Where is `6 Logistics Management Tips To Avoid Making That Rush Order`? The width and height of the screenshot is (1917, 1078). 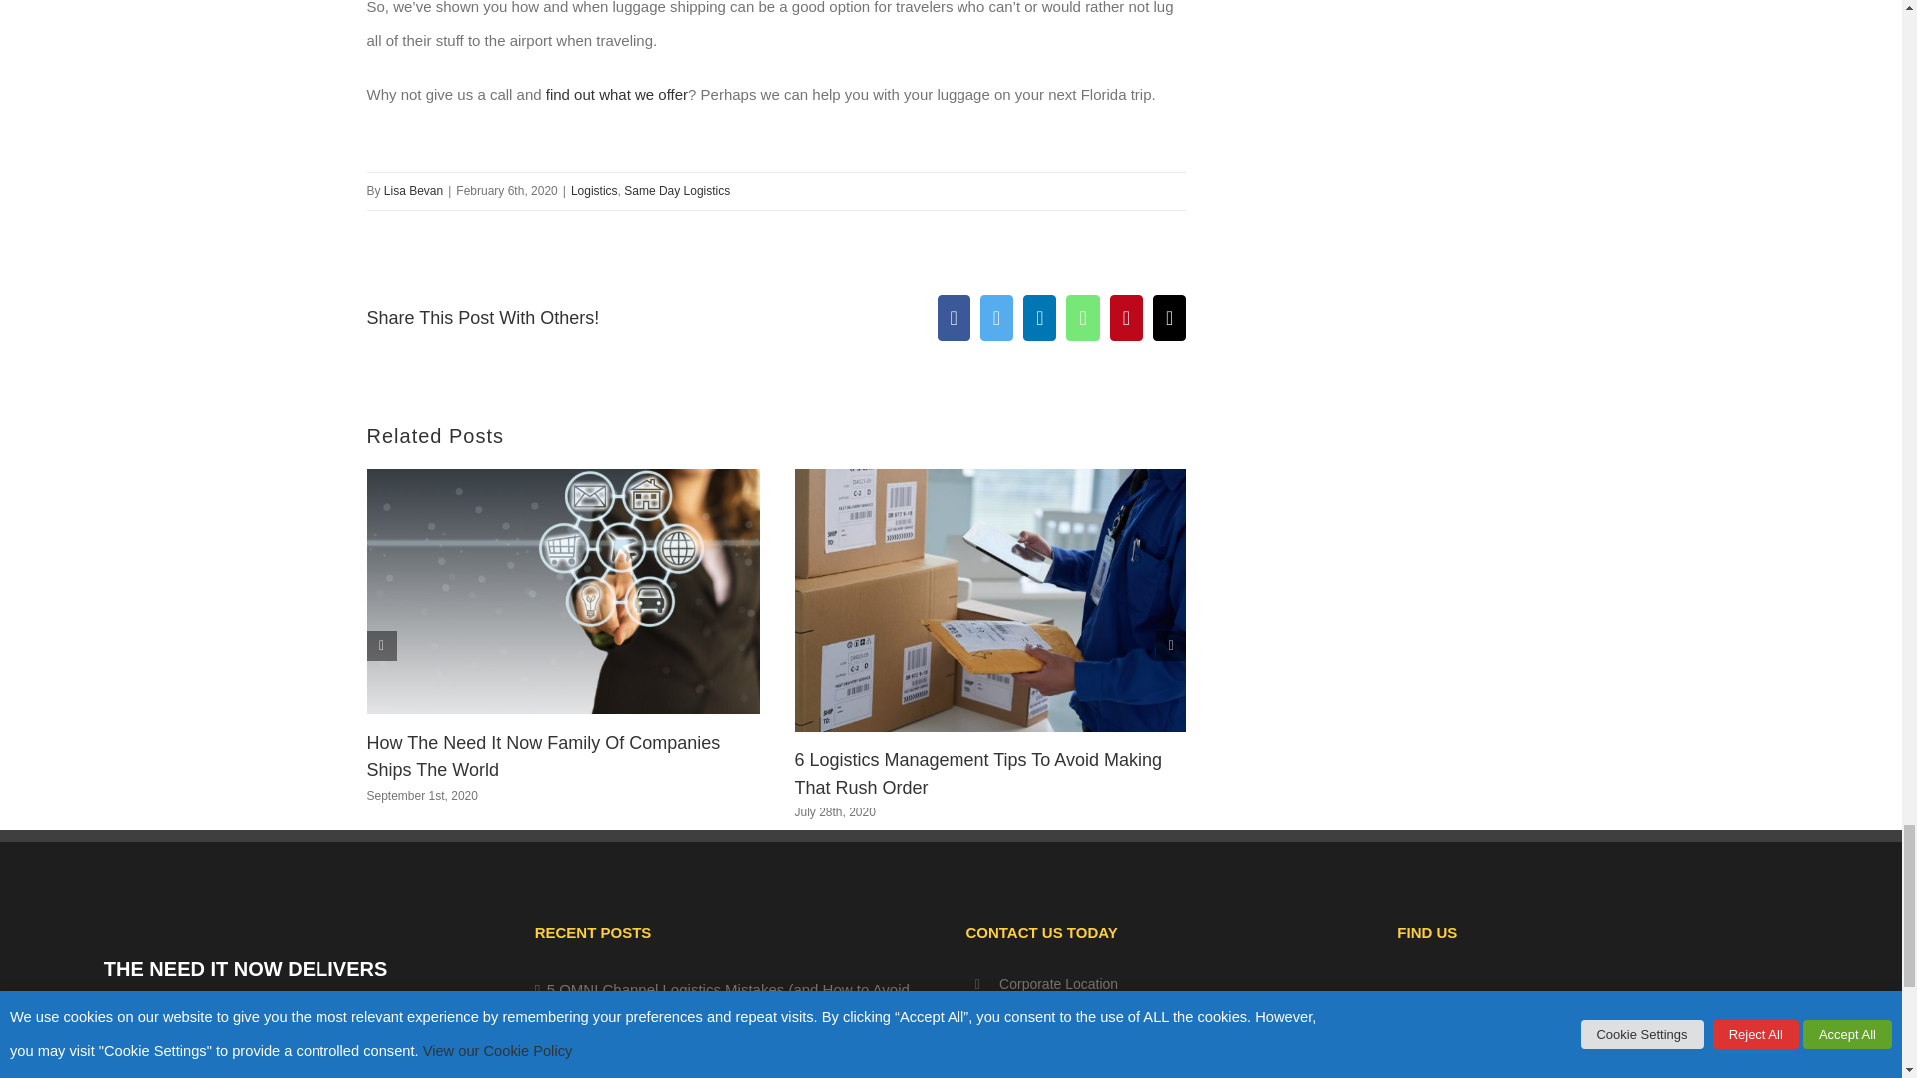
6 Logistics Management Tips To Avoid Making That Rush Order is located at coordinates (978, 773).